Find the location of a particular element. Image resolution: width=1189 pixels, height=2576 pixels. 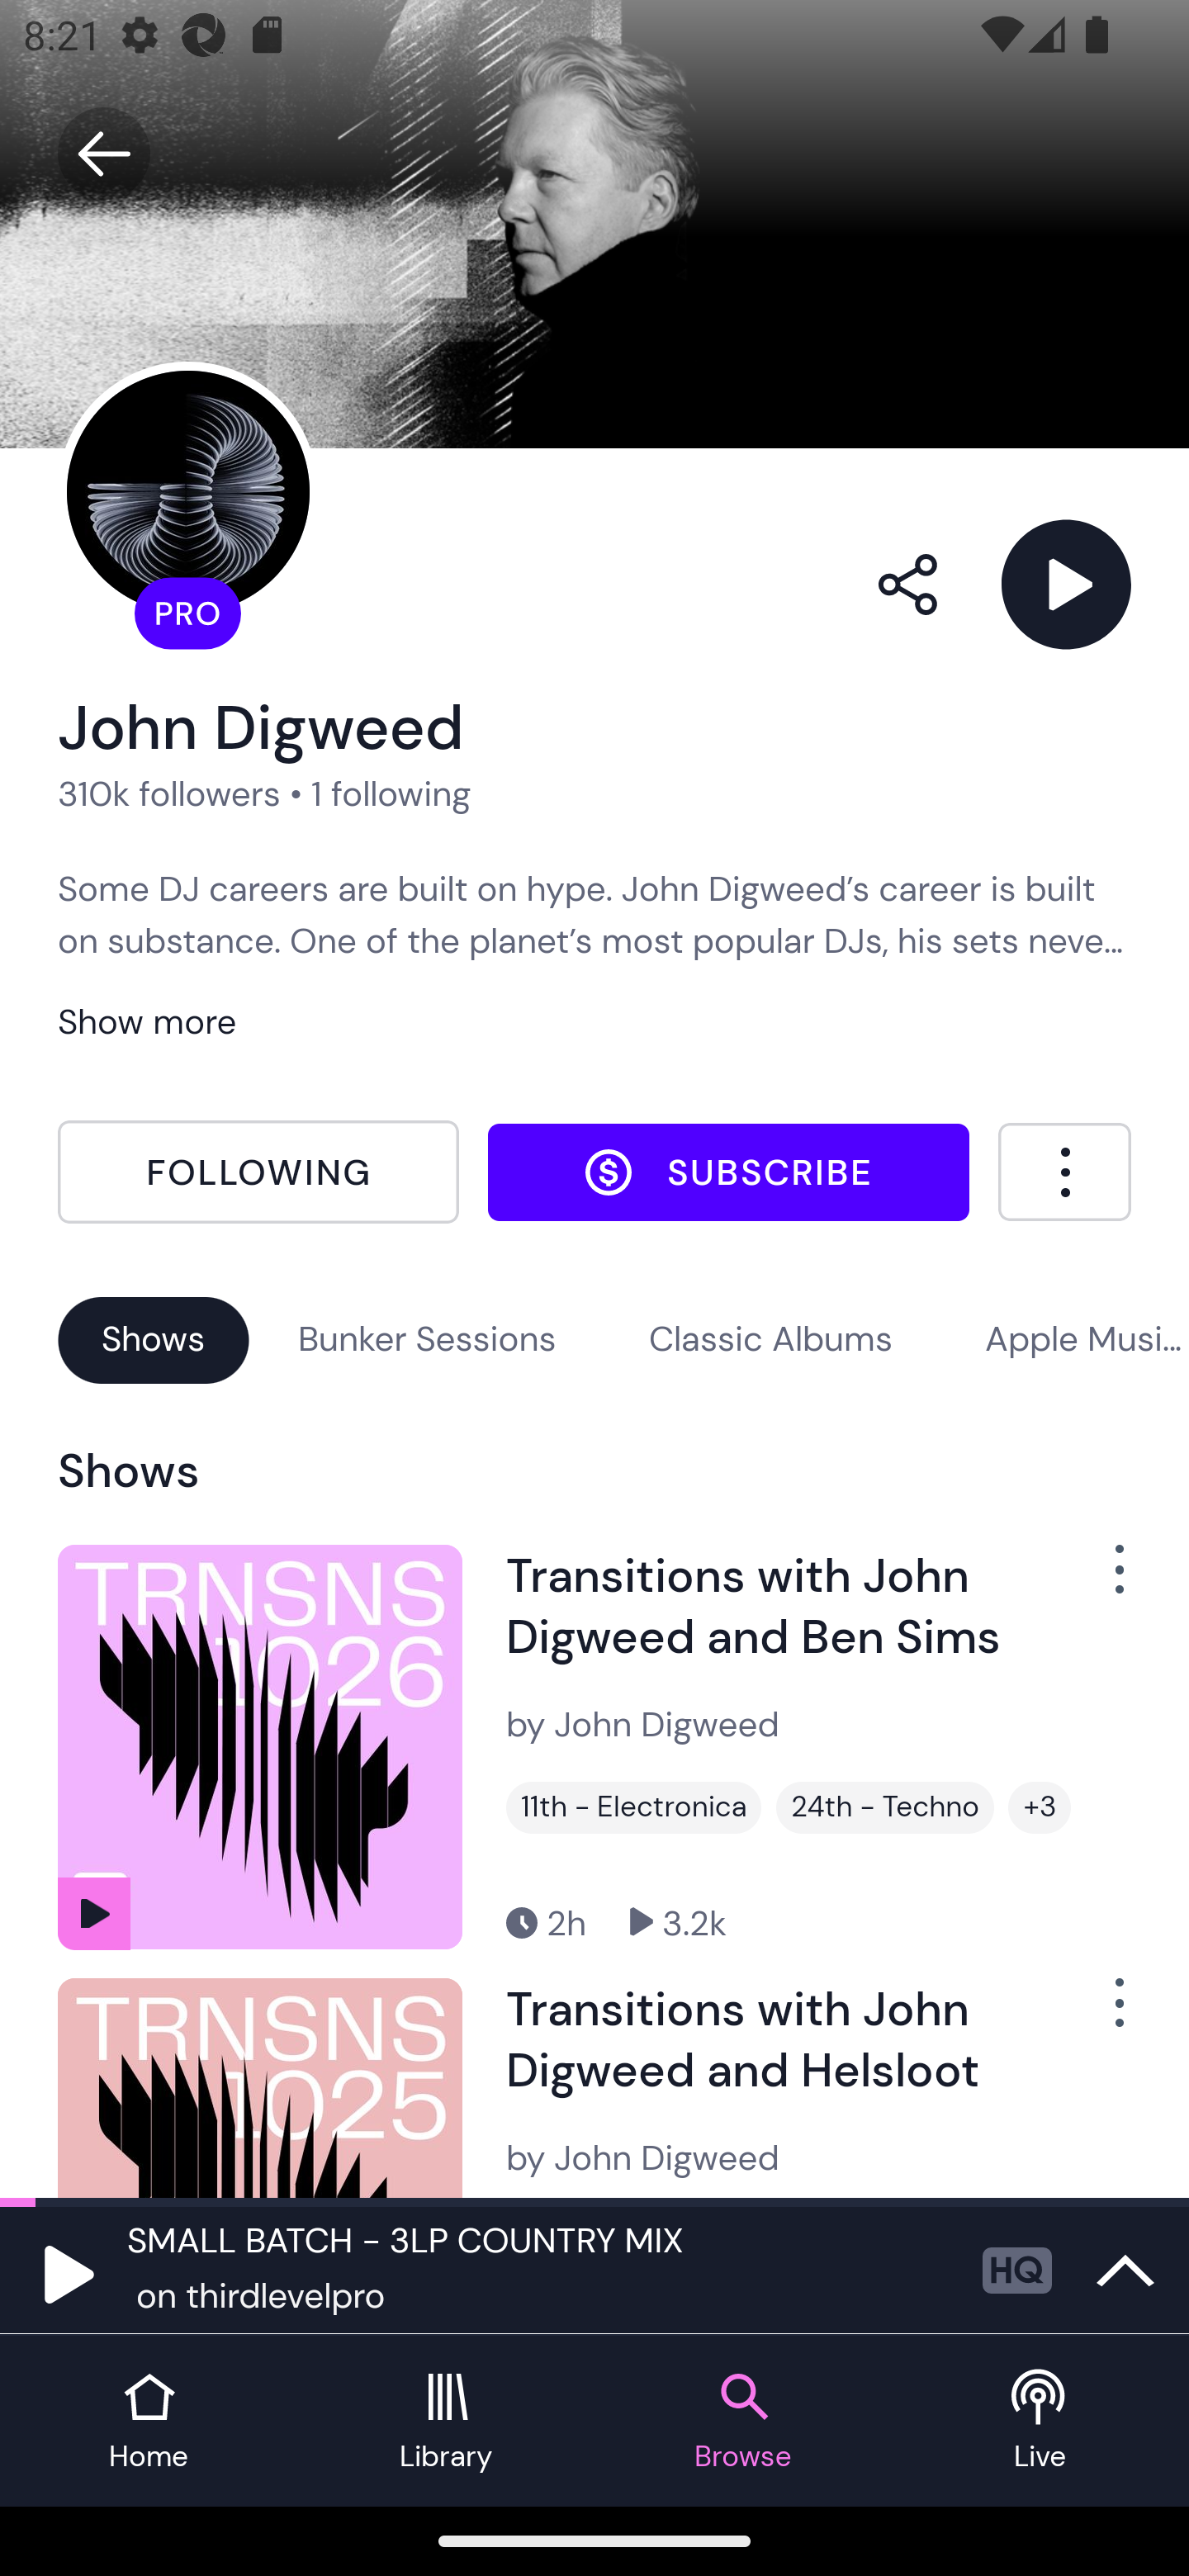

310k followers is located at coordinates (168, 793).